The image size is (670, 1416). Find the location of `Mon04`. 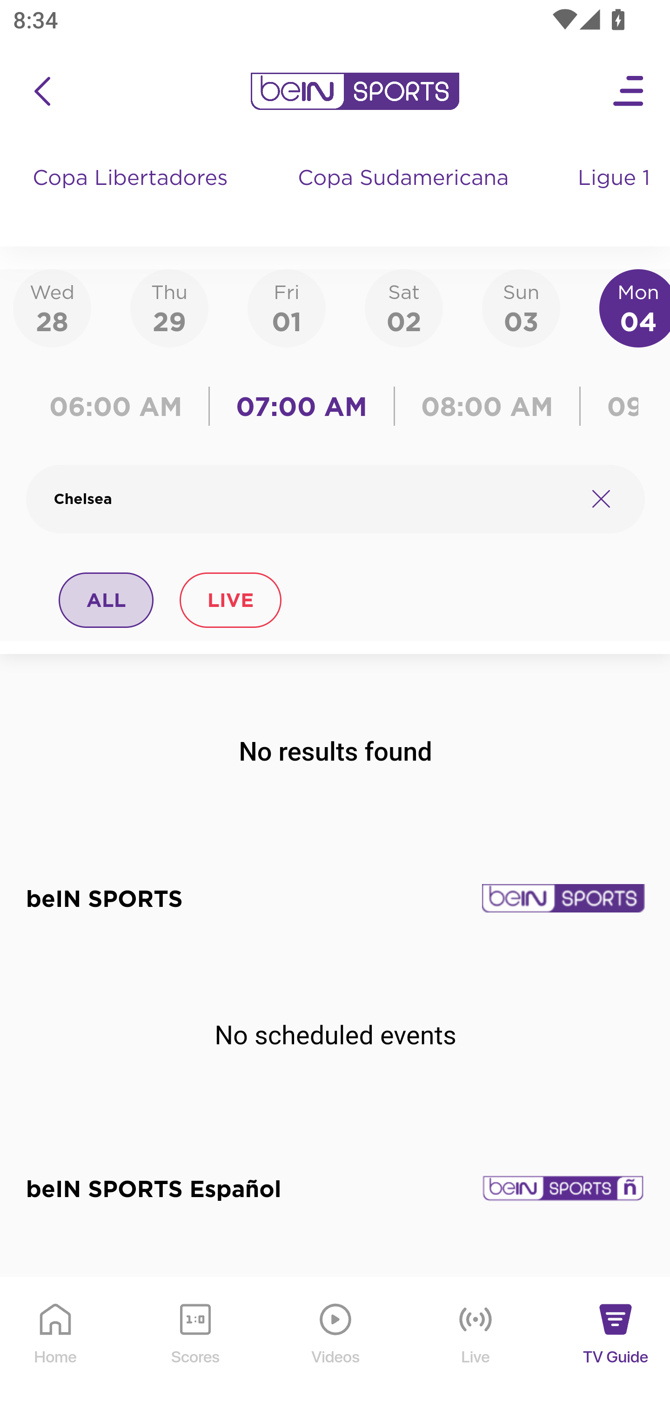

Mon04 is located at coordinates (635, 307).